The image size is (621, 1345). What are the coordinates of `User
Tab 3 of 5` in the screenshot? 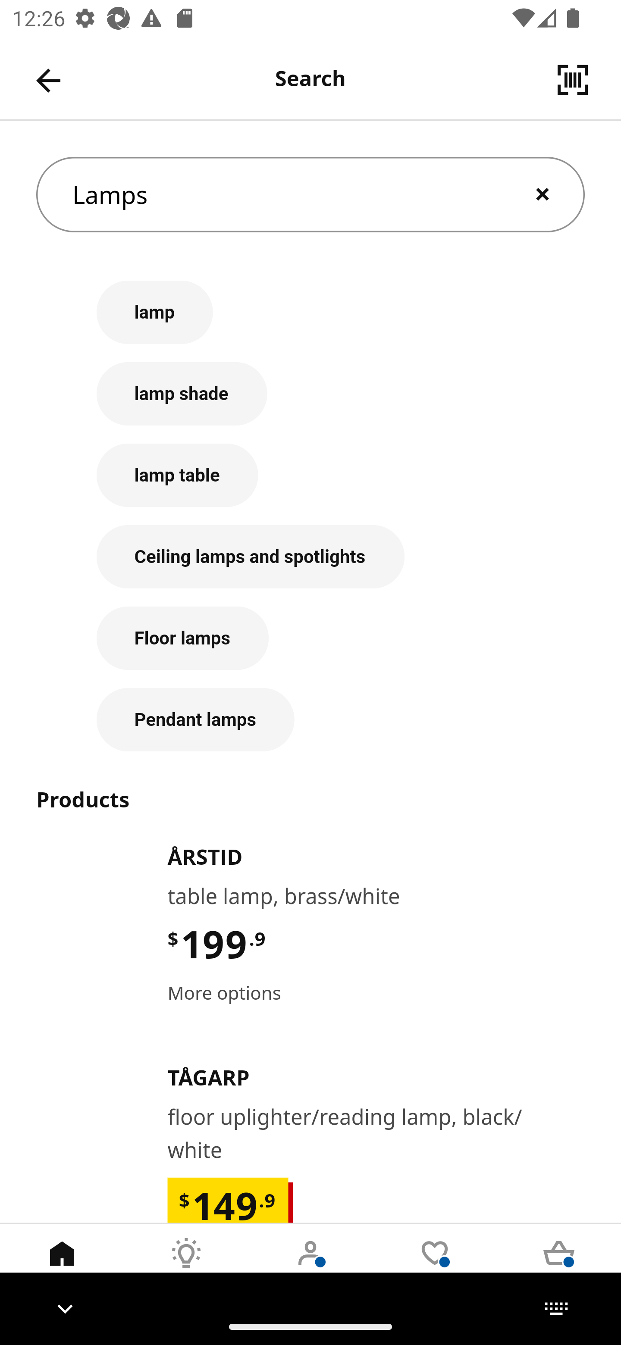 It's located at (310, 1266).